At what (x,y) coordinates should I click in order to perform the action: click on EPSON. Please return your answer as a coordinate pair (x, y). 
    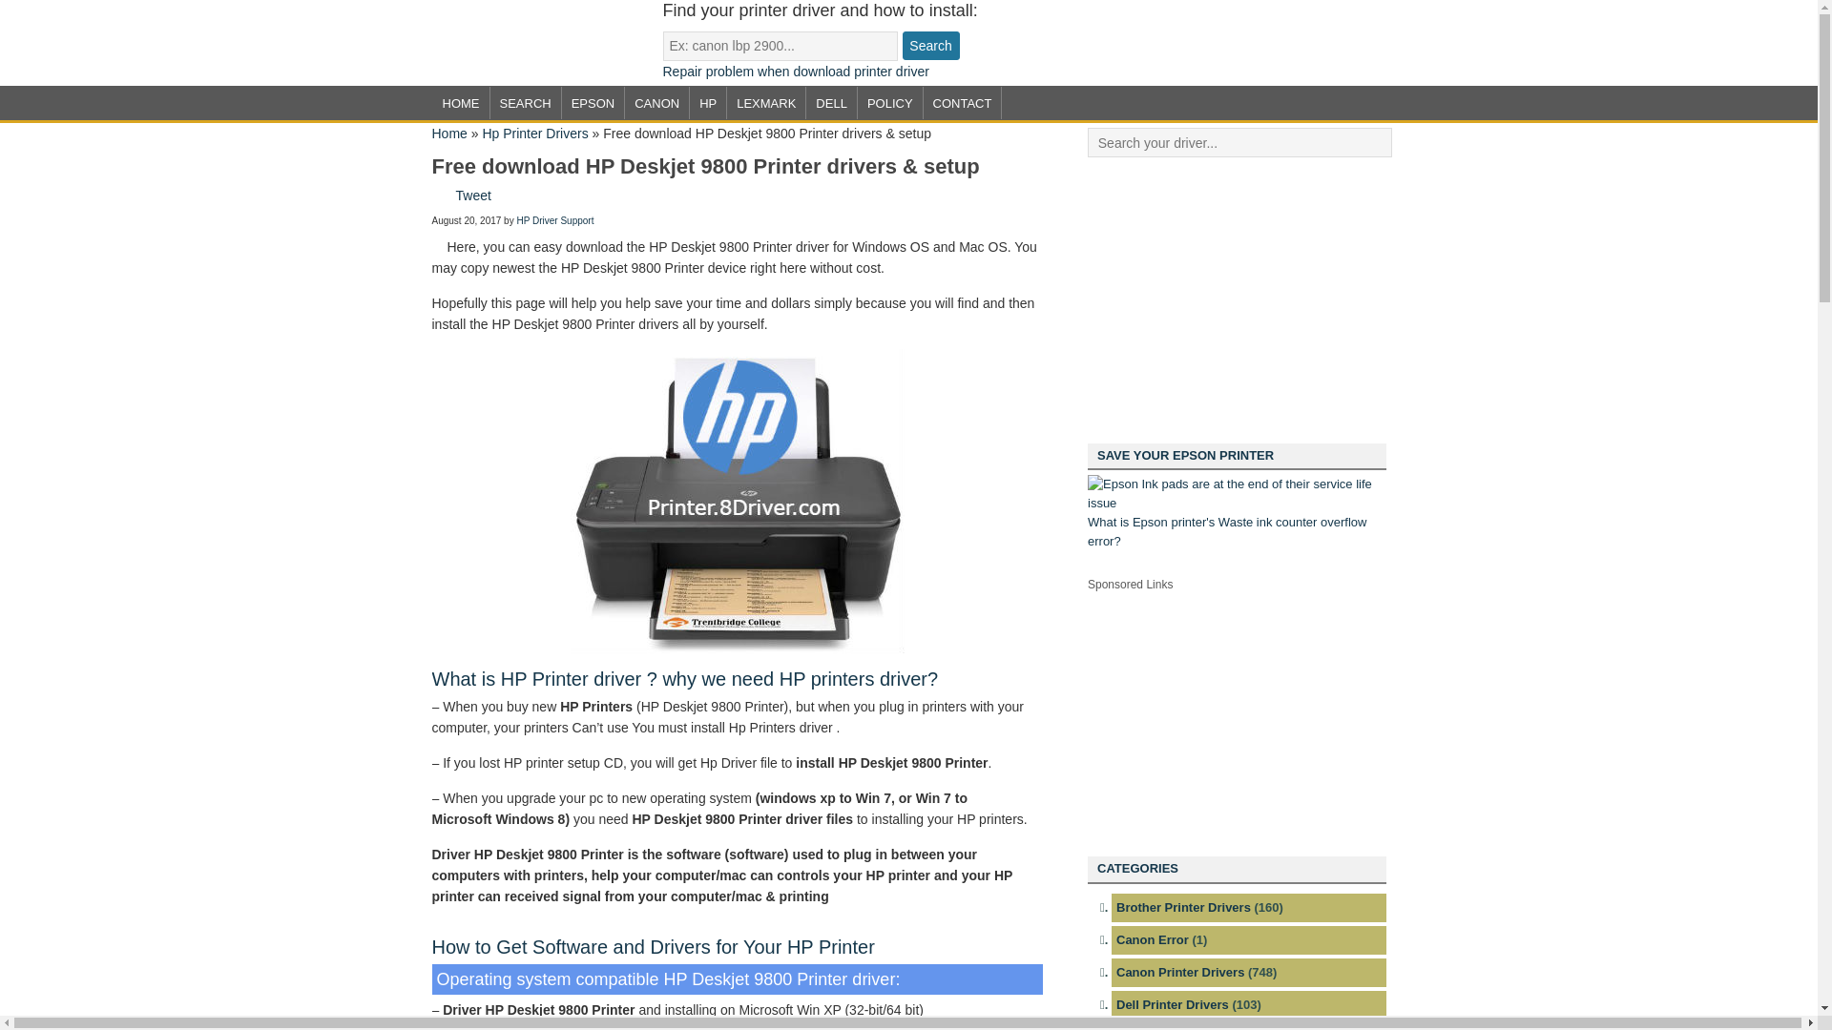
    Looking at the image, I should click on (593, 103).